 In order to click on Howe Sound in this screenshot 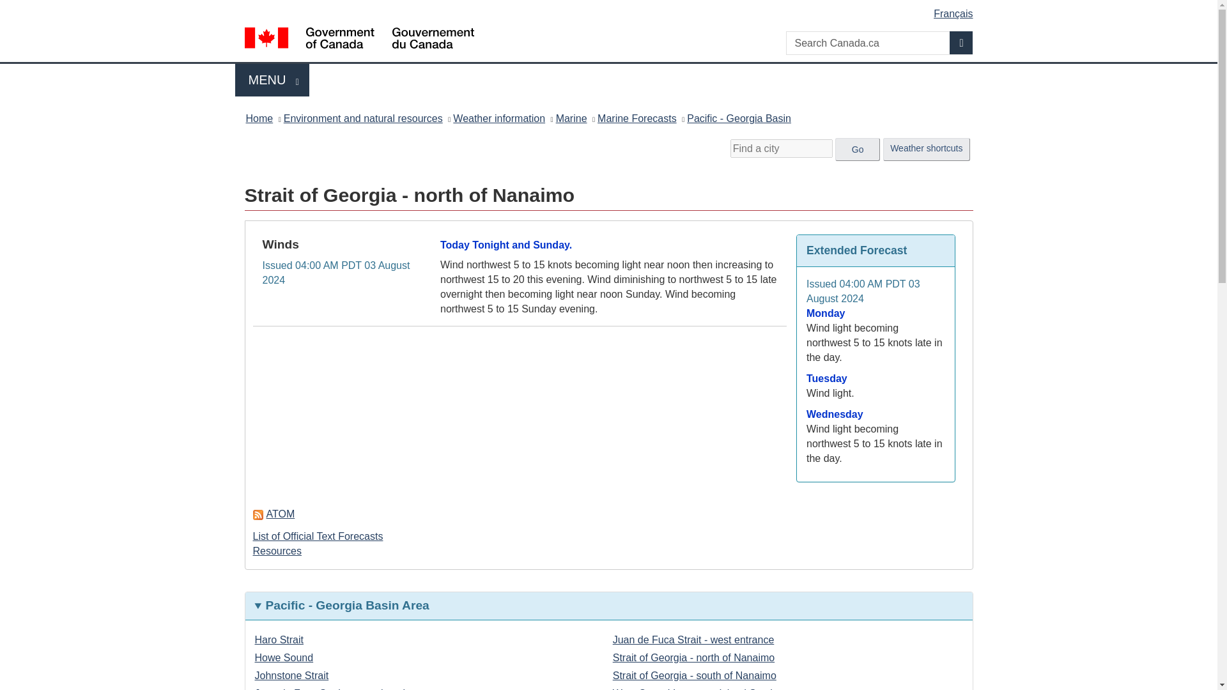, I will do `click(283, 657)`.